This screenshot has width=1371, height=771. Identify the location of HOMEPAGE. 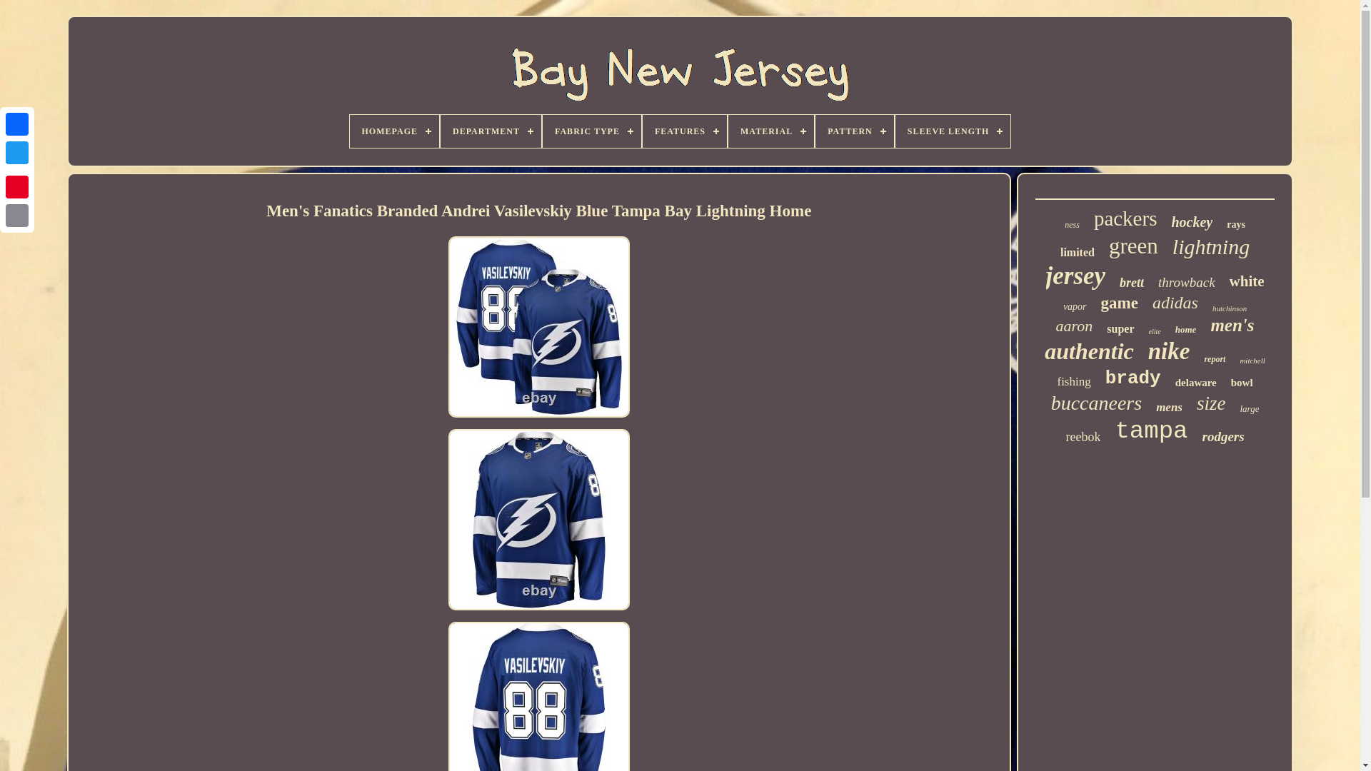
(394, 131).